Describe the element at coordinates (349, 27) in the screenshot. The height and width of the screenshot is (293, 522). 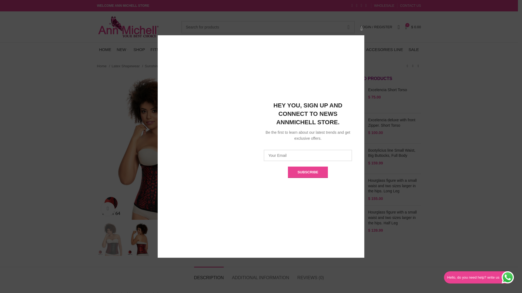
I see `SEARCH` at that location.